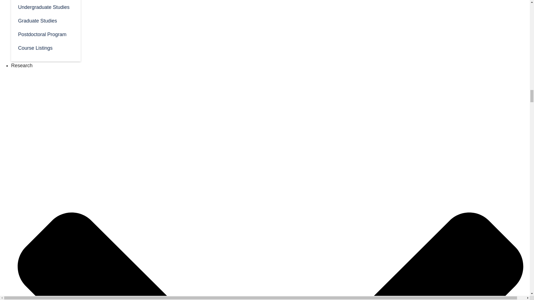 The image size is (534, 300). I want to click on Course Listings, so click(46, 47).